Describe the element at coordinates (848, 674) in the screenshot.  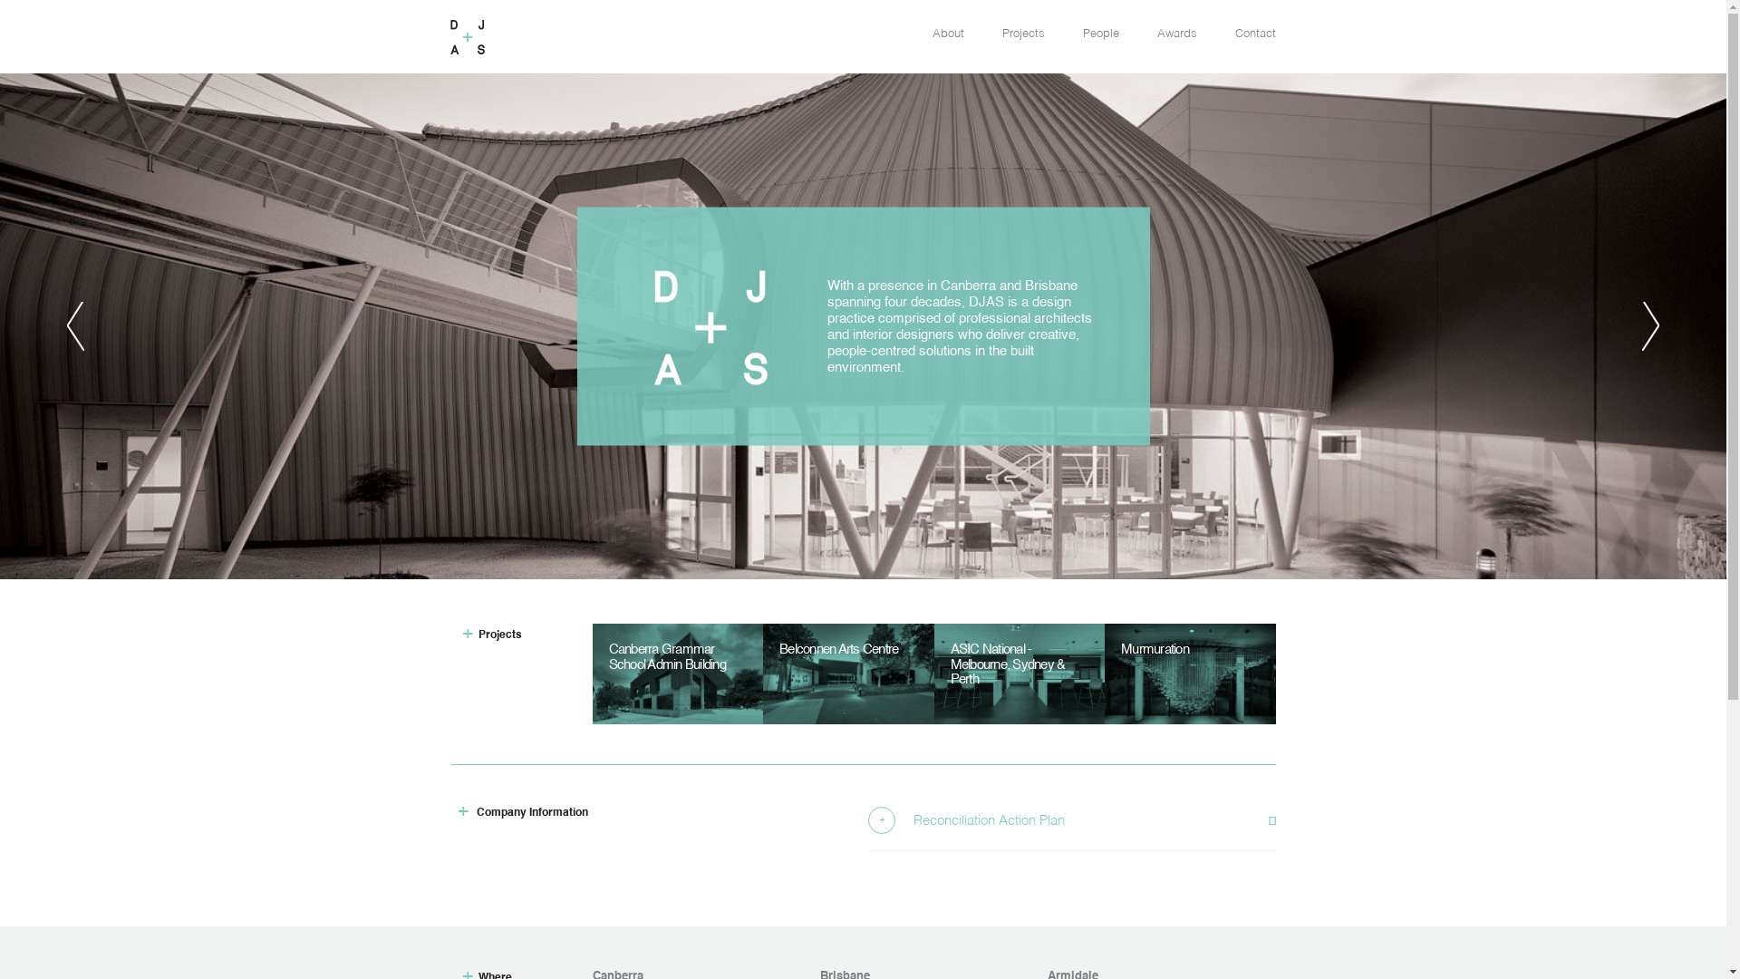
I see `Belconnen Arts Centre` at that location.